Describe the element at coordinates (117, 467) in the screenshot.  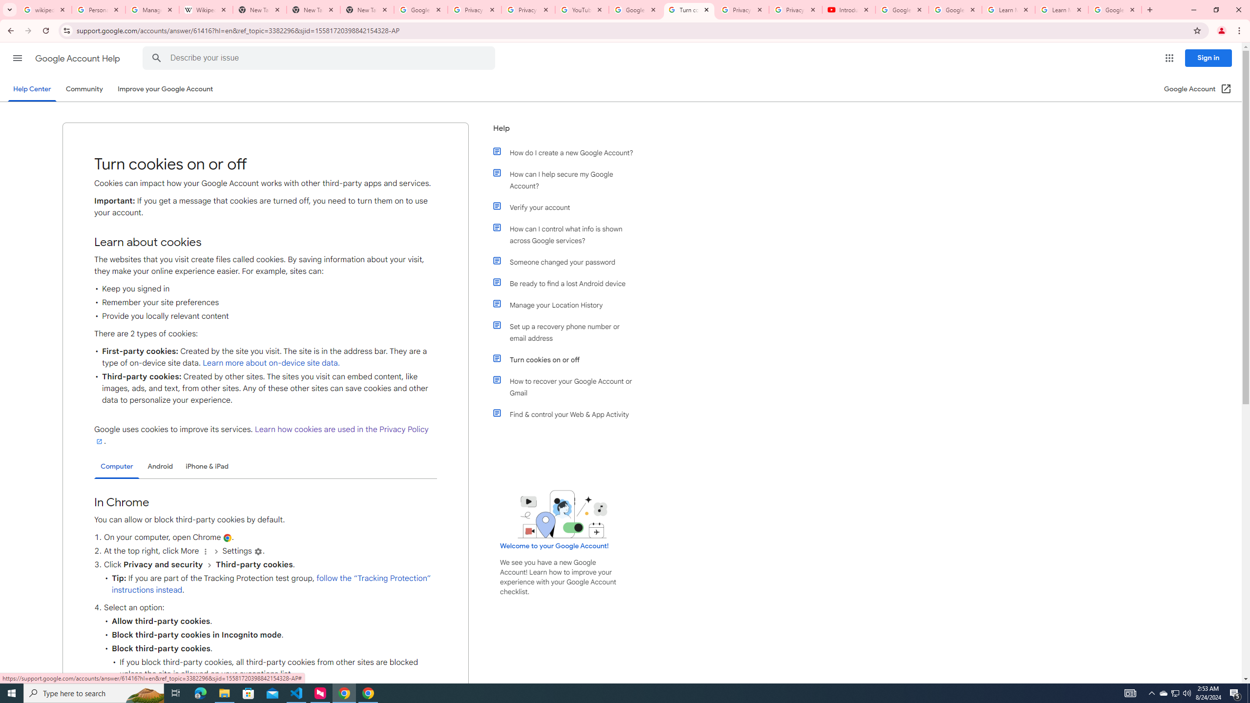
I see `Computer` at that location.